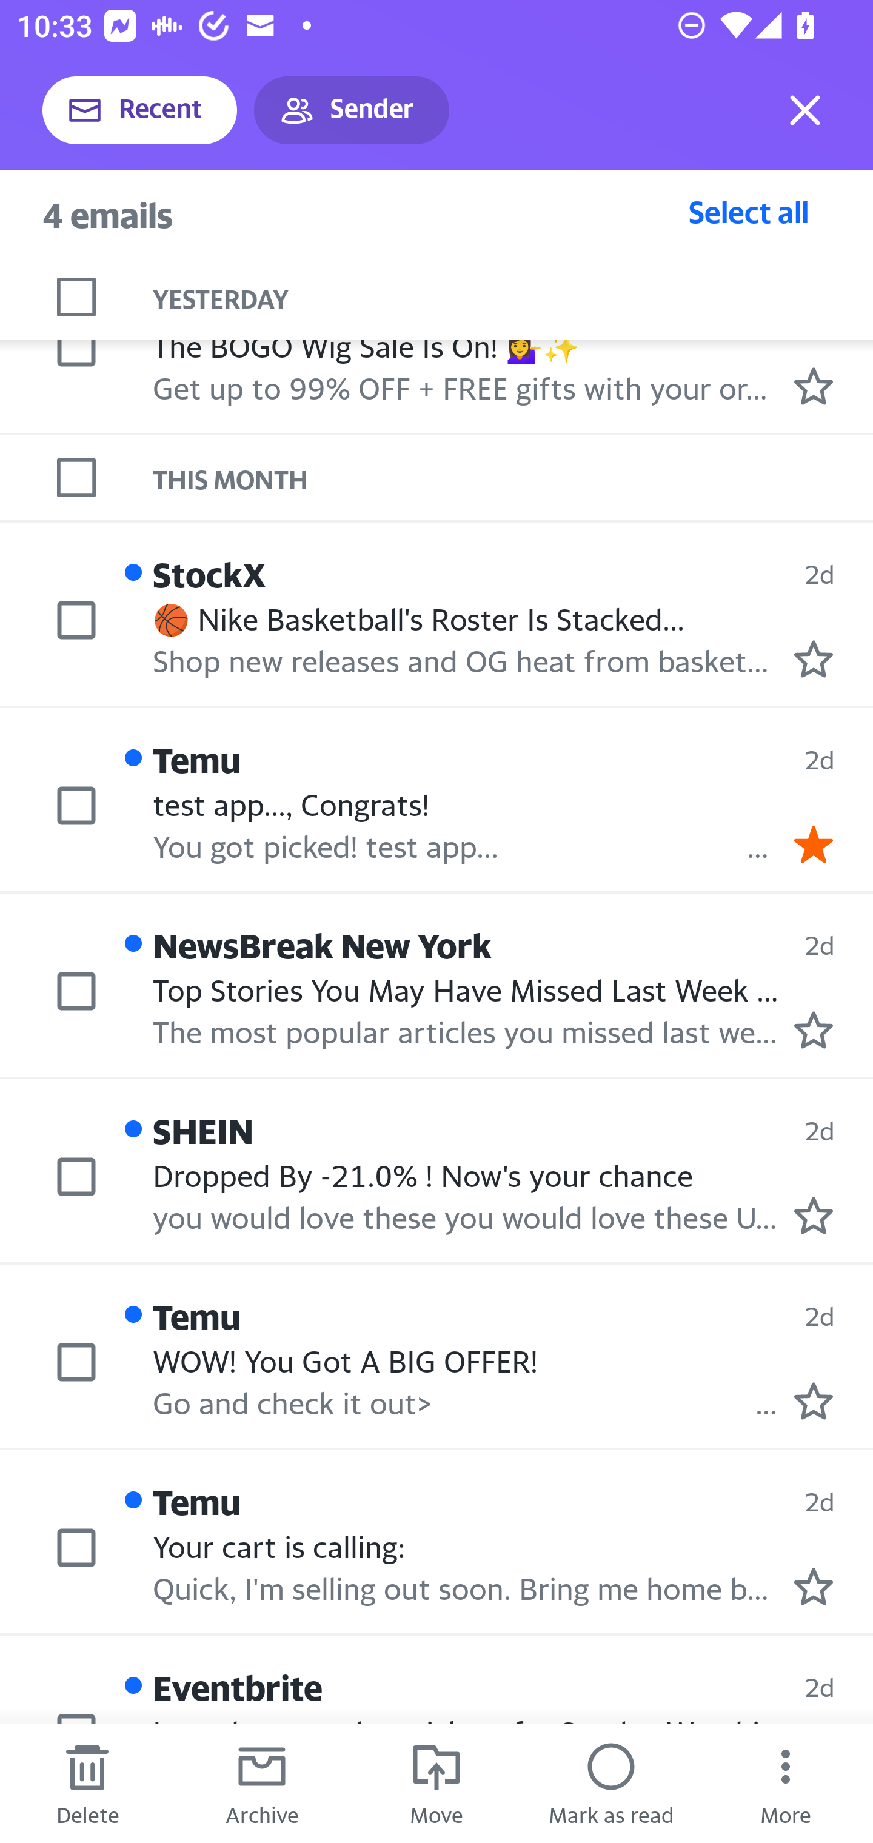 The height and width of the screenshot is (1843, 873). What do you see at coordinates (436, 1784) in the screenshot?
I see `Move` at bounding box center [436, 1784].